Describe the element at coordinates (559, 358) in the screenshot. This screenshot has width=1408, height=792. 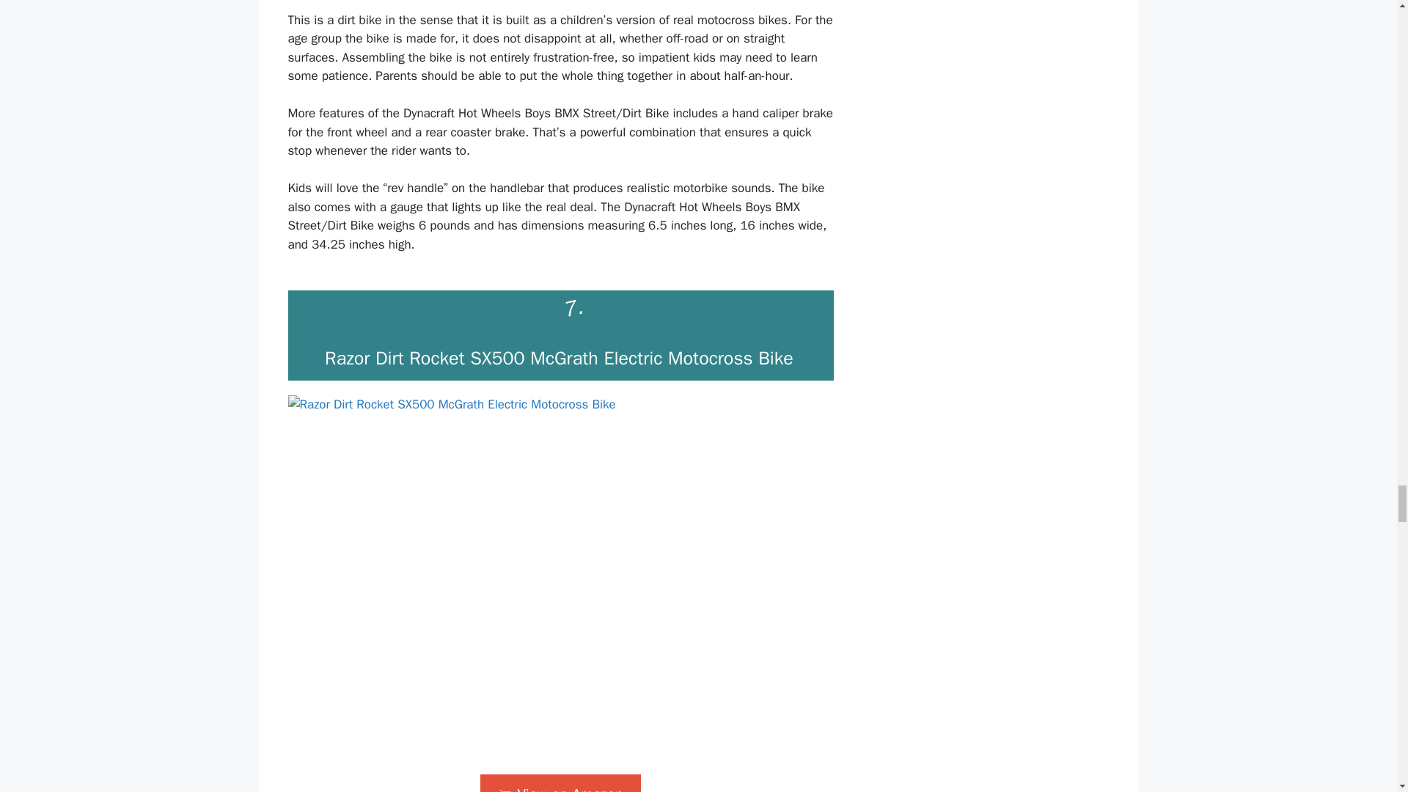
I see `Razor Dirt Rocket SX500 McGrath Electric Motocross Bike` at that location.